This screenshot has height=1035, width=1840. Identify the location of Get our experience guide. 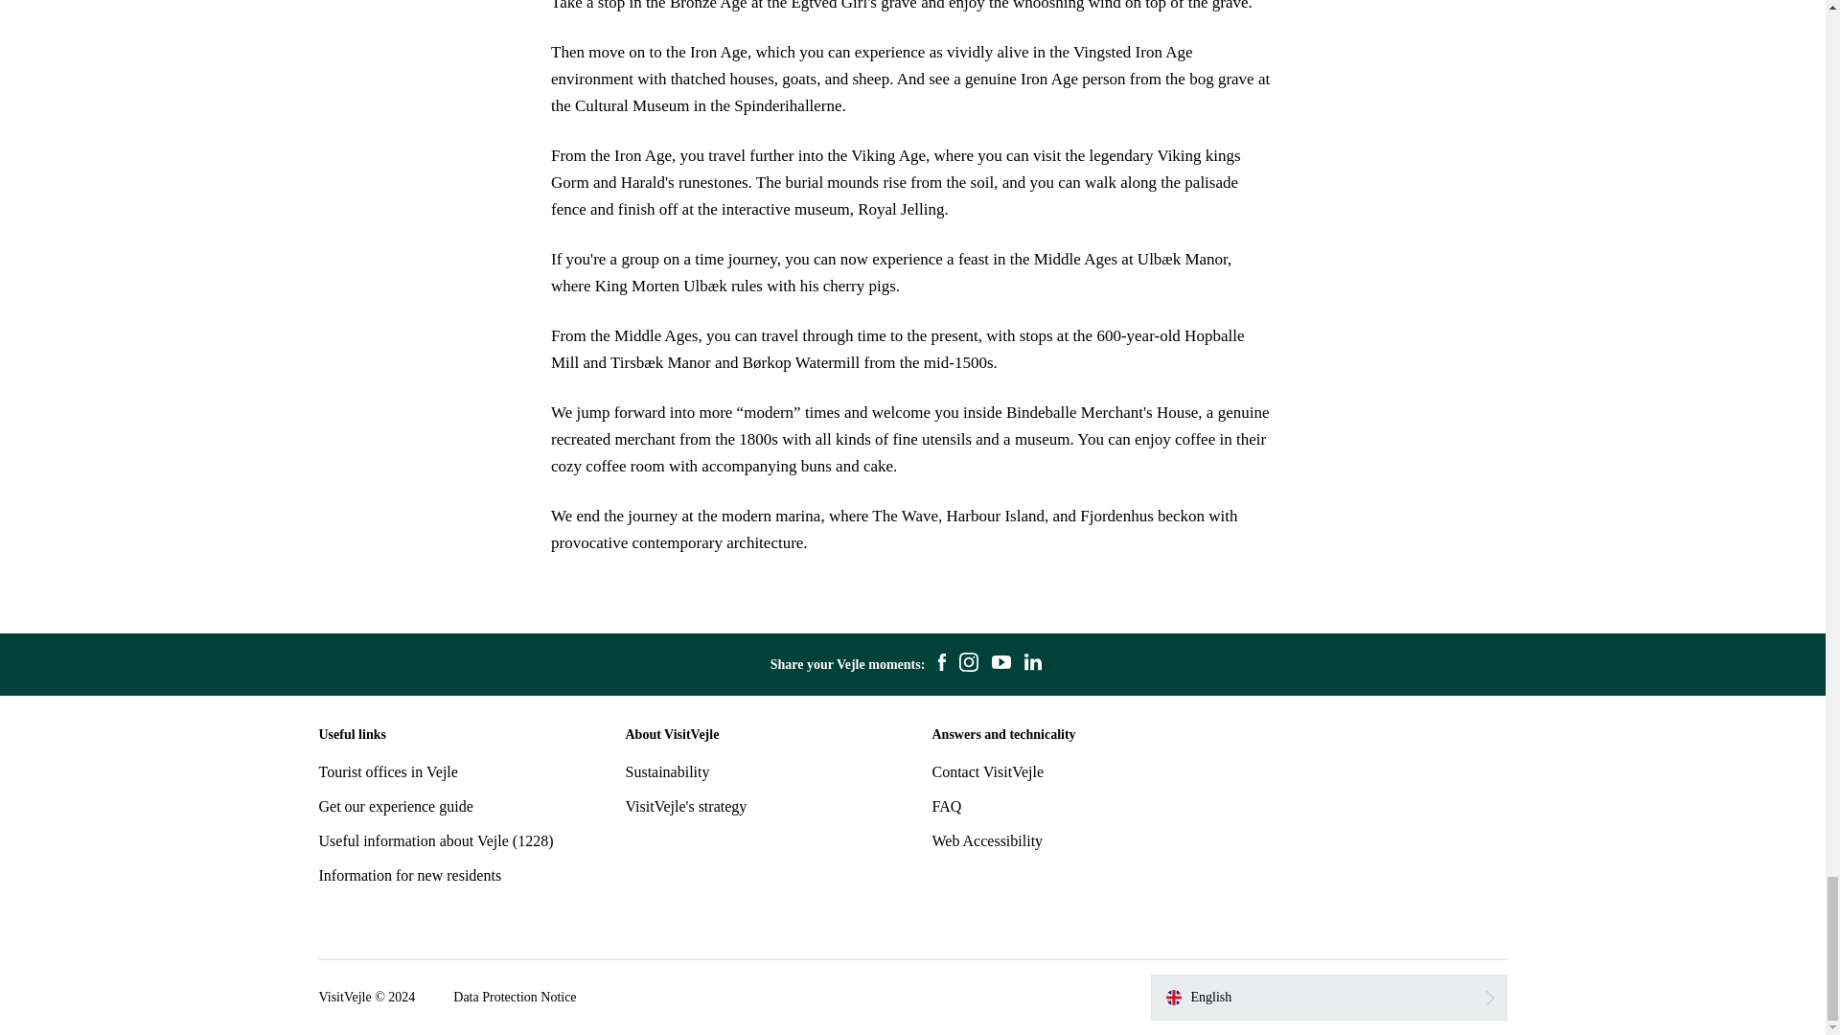
(395, 805).